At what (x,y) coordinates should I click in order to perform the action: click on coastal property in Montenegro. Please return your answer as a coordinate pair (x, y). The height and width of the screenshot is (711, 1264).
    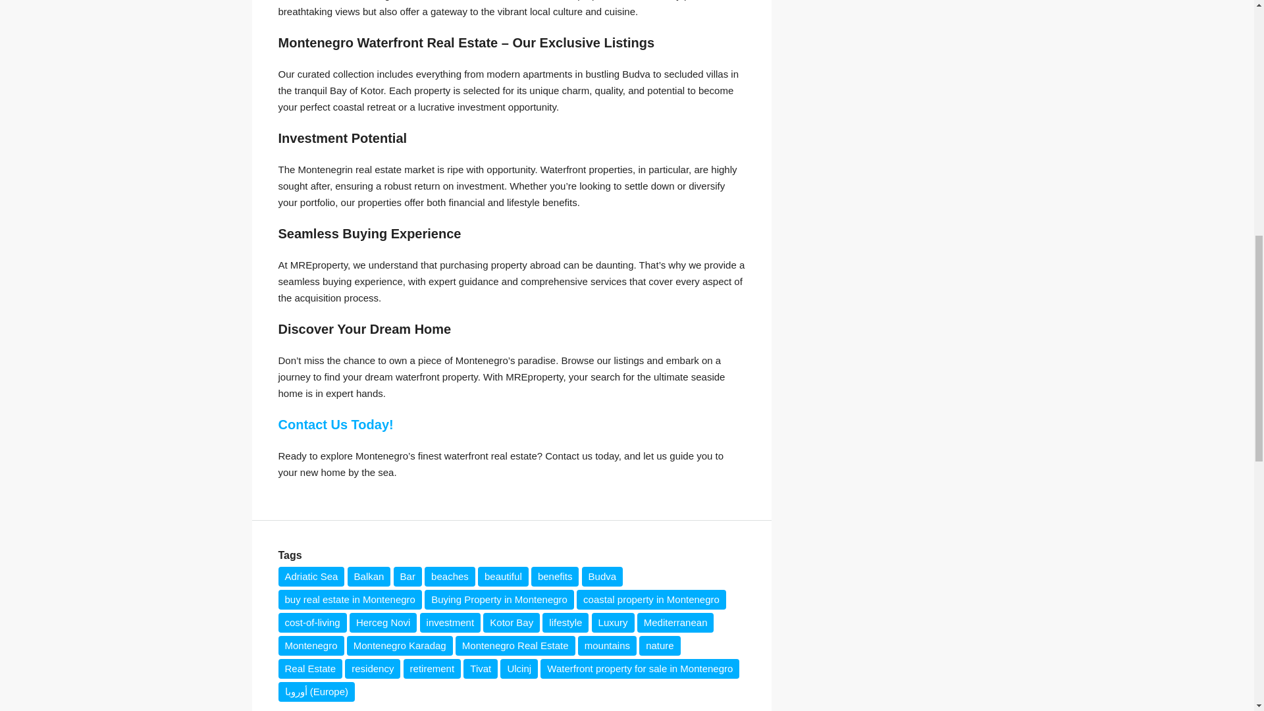
    Looking at the image, I should click on (650, 599).